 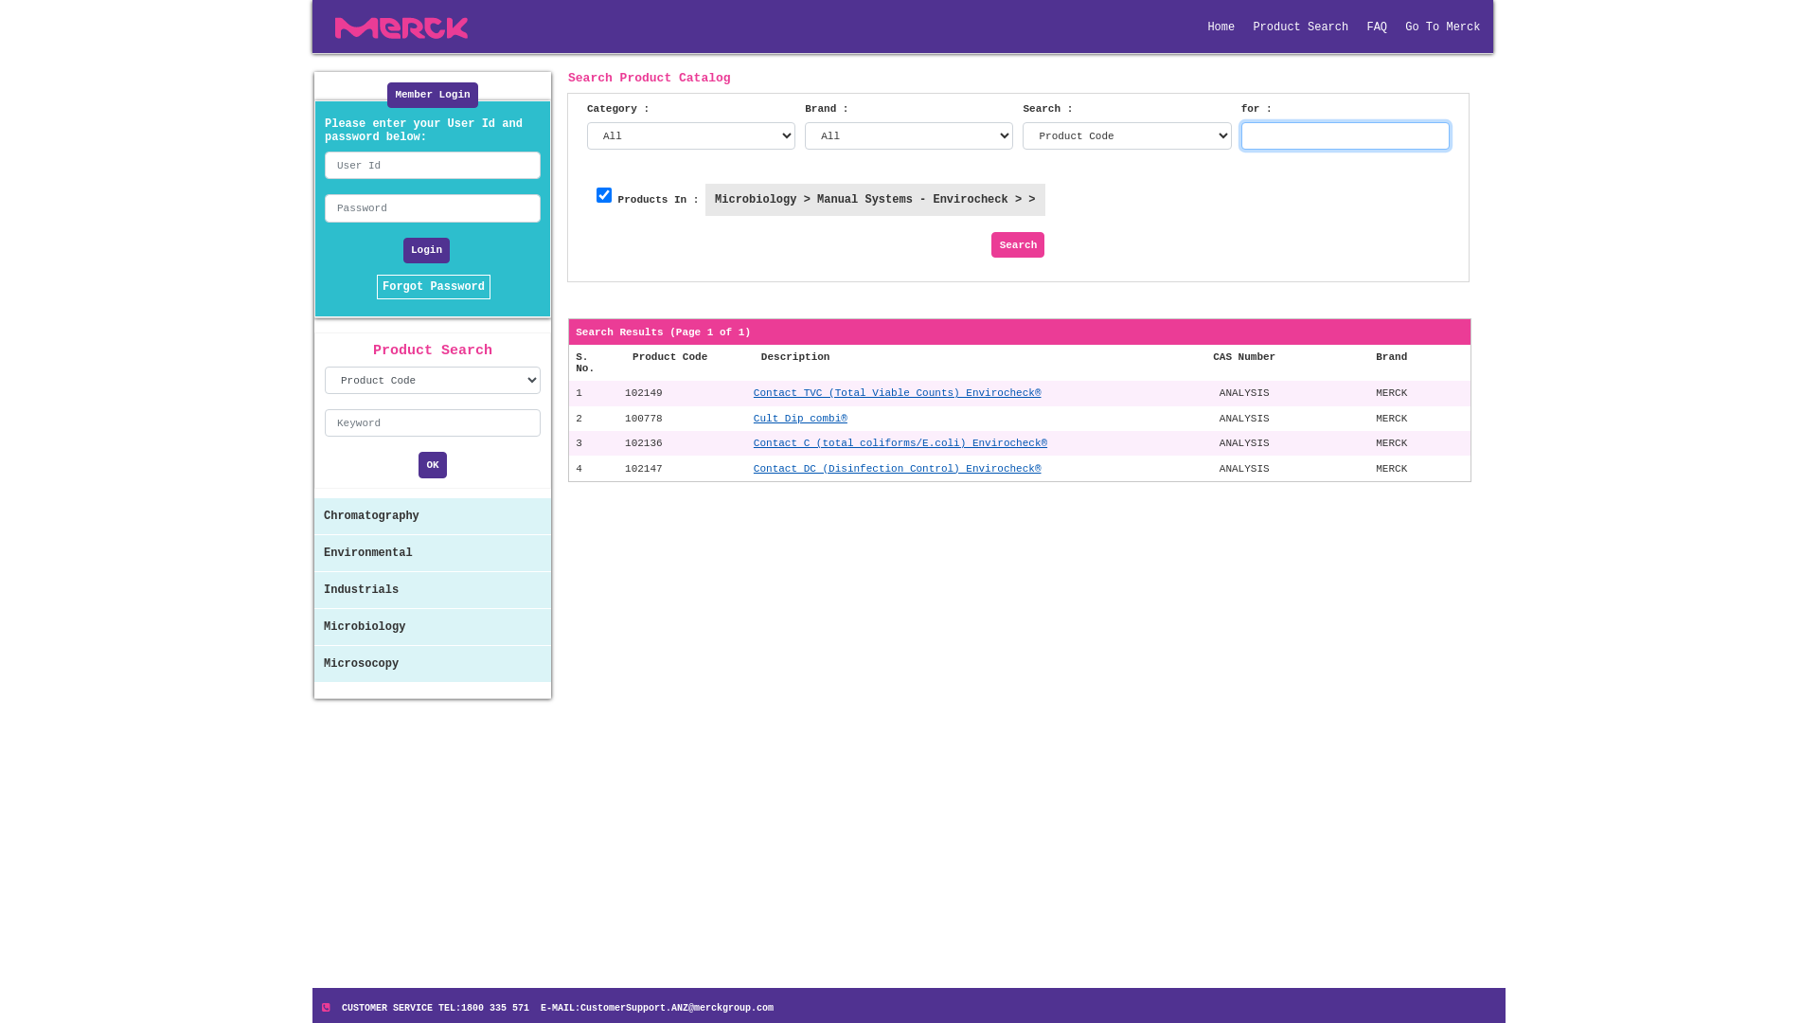 What do you see at coordinates (1301, 27) in the screenshot?
I see `Product Search` at bounding box center [1301, 27].